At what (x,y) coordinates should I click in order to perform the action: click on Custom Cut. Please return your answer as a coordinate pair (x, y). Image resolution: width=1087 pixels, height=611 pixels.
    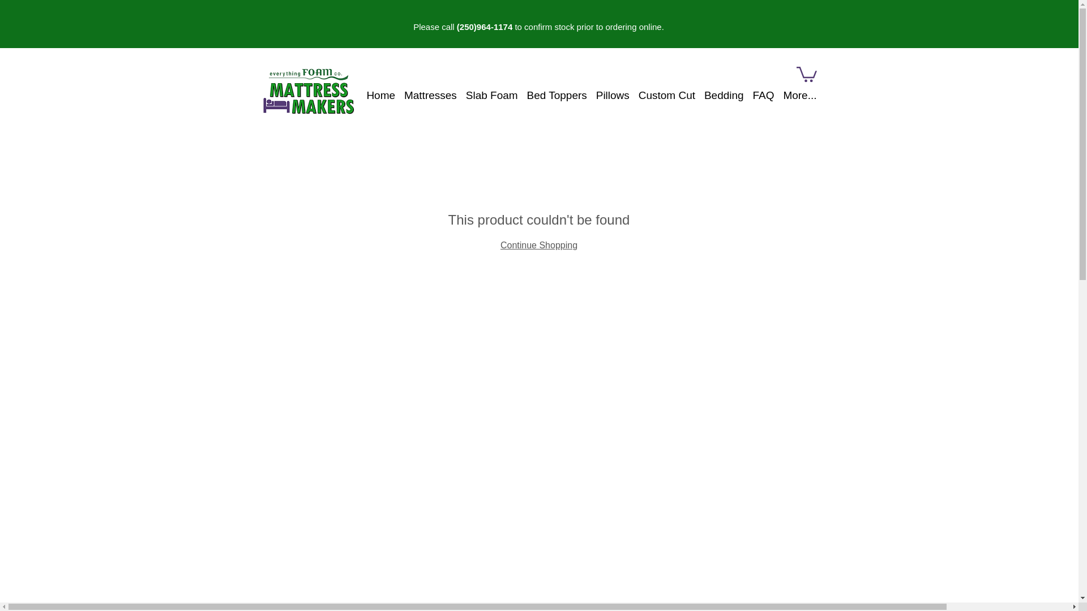
    Looking at the image, I should click on (662, 96).